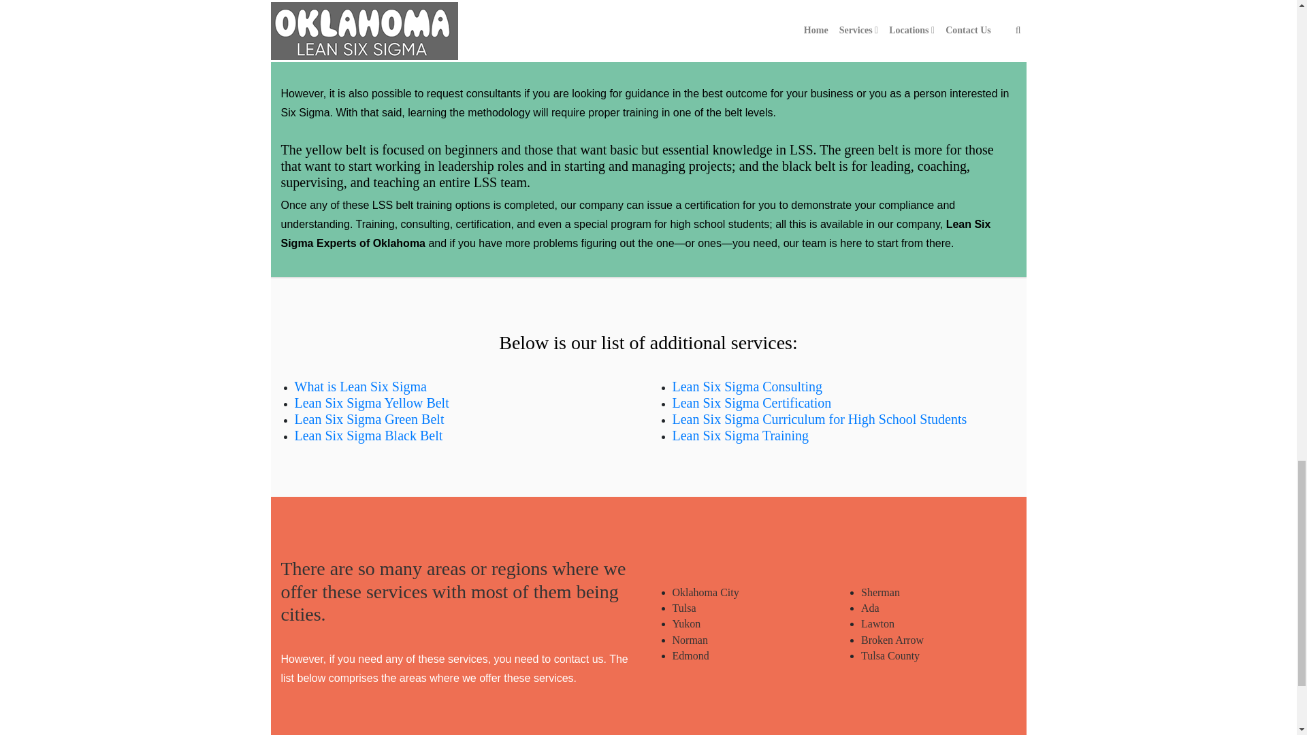  I want to click on What is Lean Six Sigma, so click(359, 387).